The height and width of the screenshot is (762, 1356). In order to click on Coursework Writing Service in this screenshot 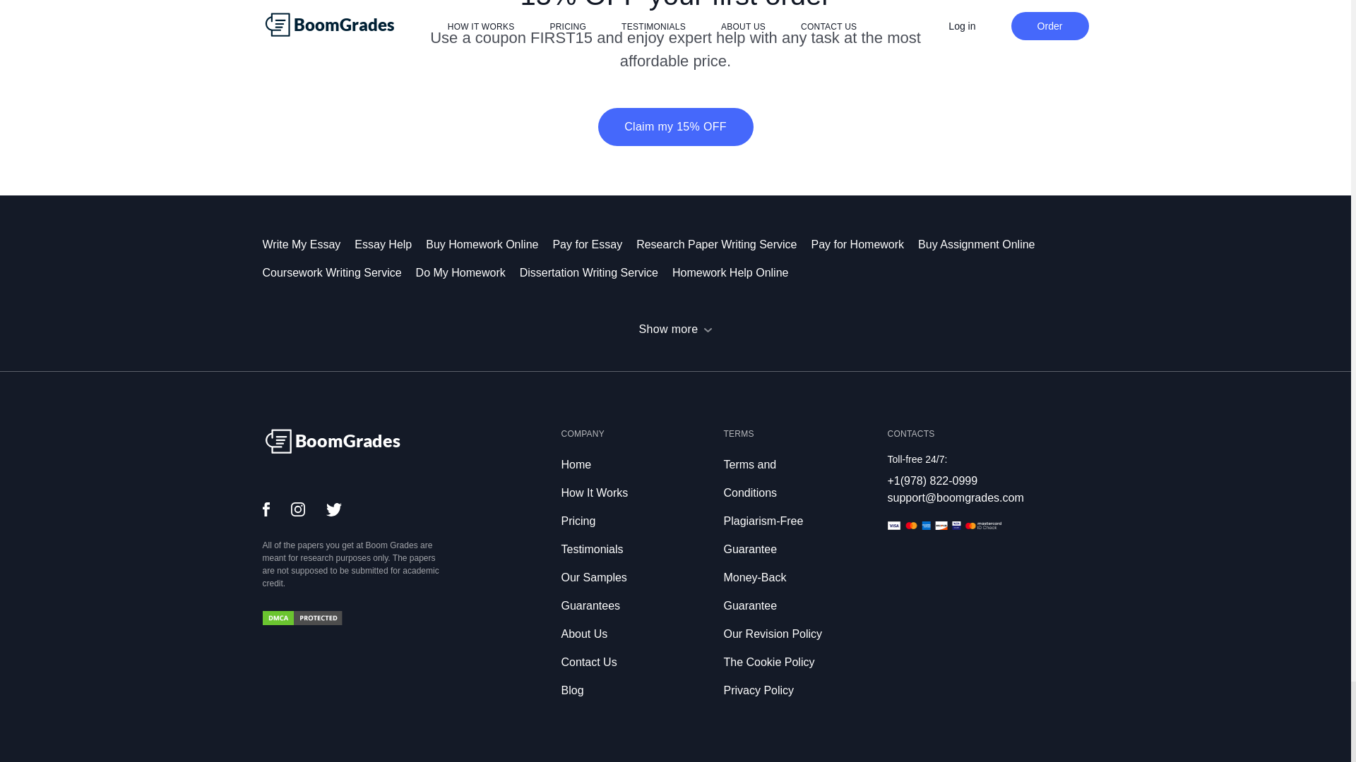, I will do `click(339, 272)`.